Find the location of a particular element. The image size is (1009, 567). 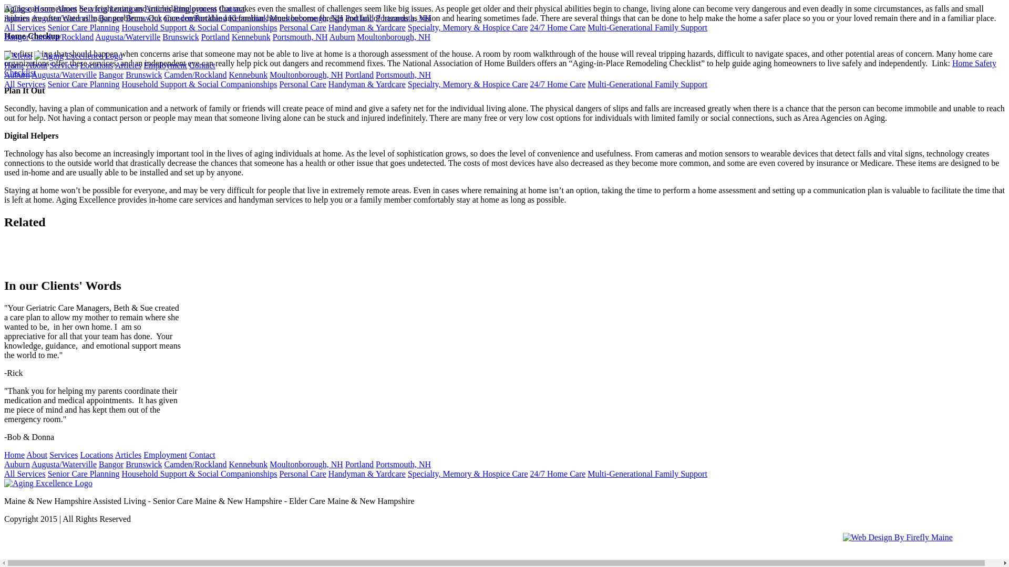

Services is located at coordinates (63, 65).